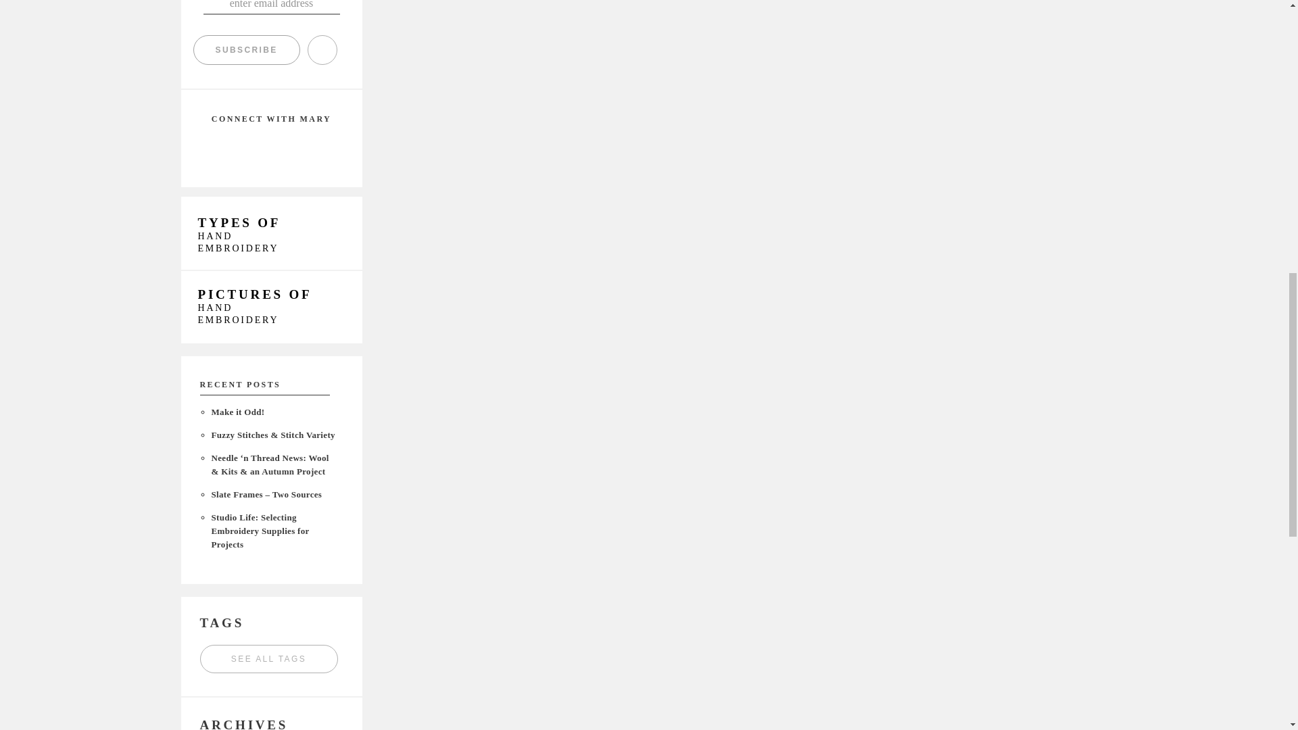  I want to click on Follow Mary on Pinterest, so click(310, 149).